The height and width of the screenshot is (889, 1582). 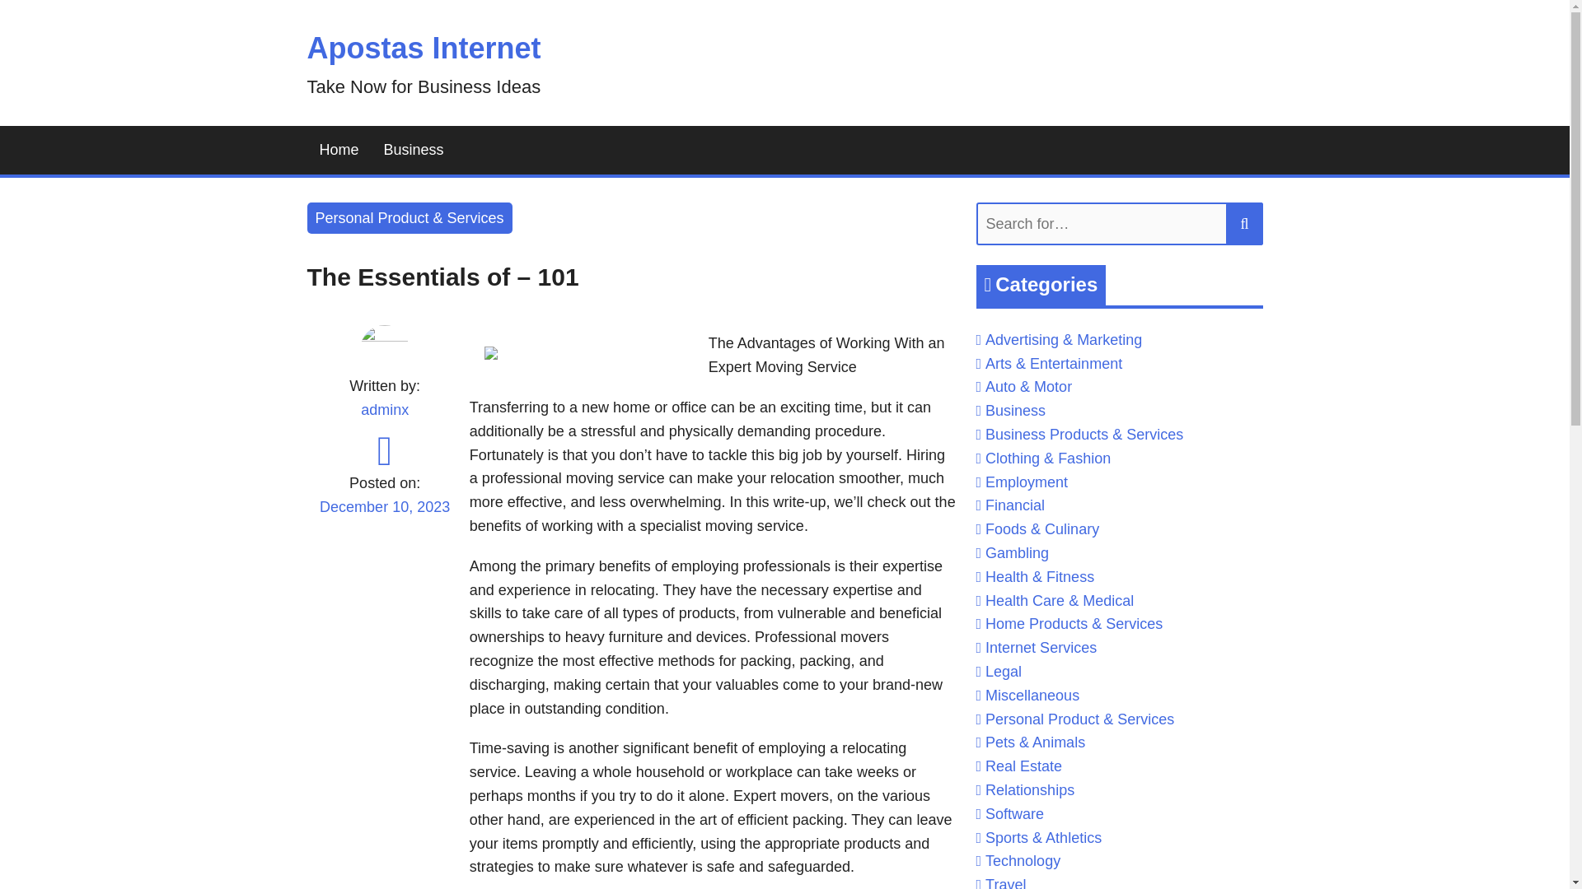 I want to click on Gambling, so click(x=1017, y=553).